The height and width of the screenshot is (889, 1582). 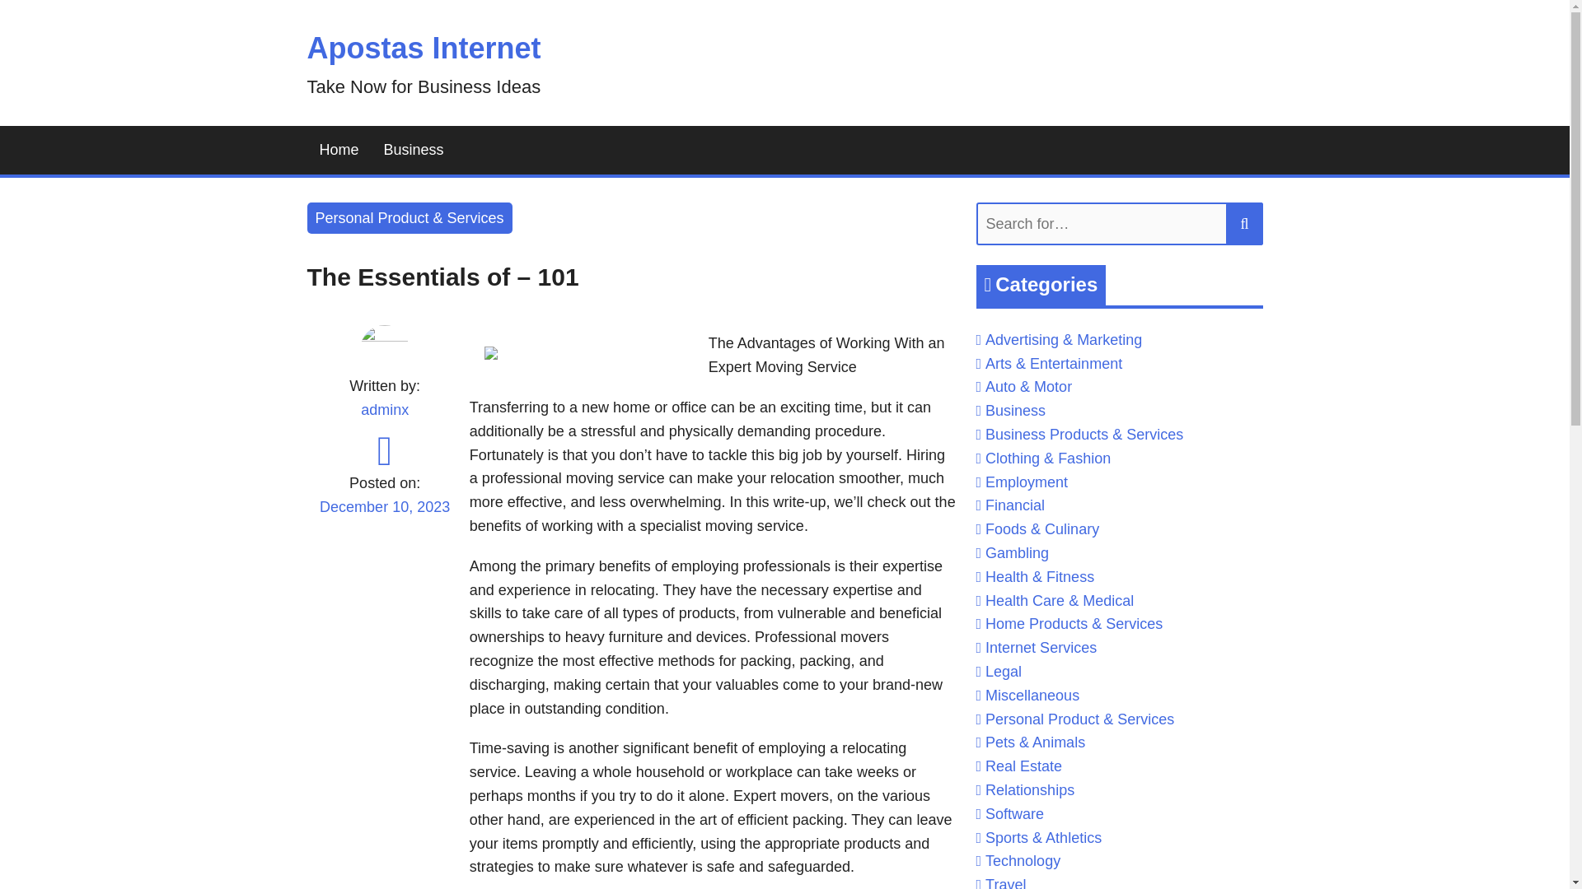 I want to click on Gambling, so click(x=1017, y=553).